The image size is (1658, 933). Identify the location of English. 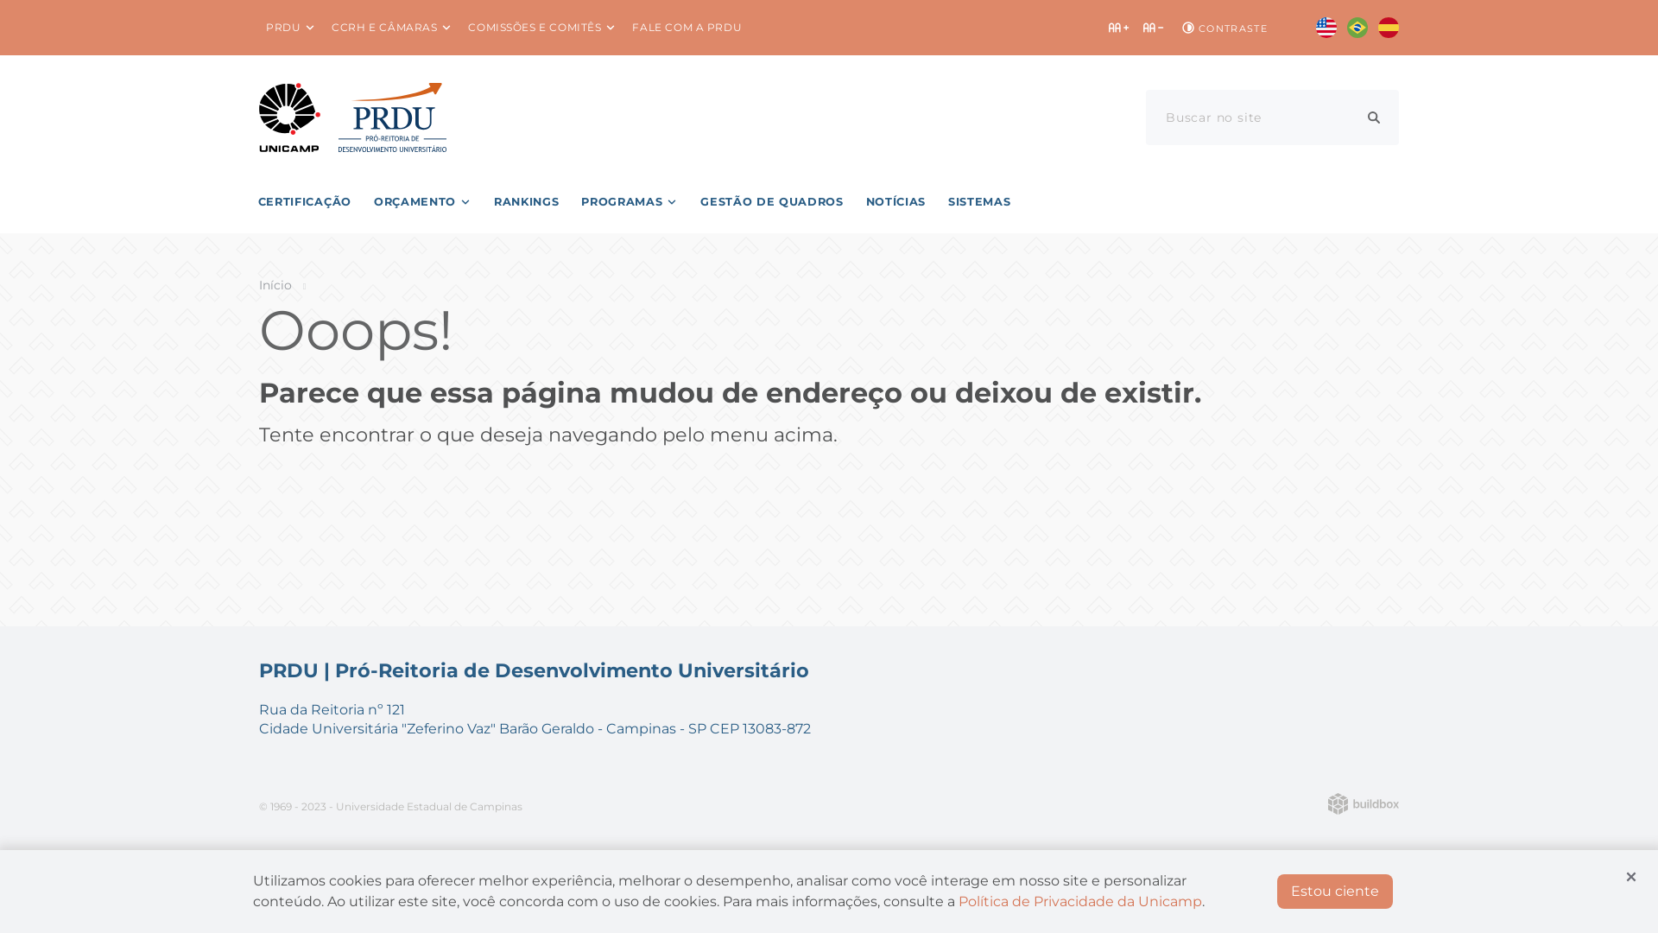
(1326, 28).